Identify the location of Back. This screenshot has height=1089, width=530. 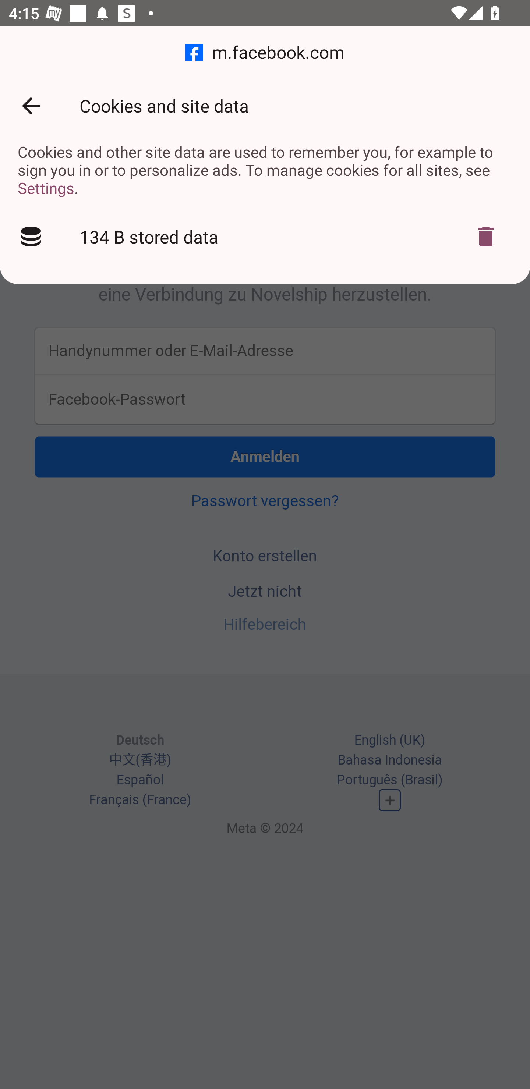
(31, 106).